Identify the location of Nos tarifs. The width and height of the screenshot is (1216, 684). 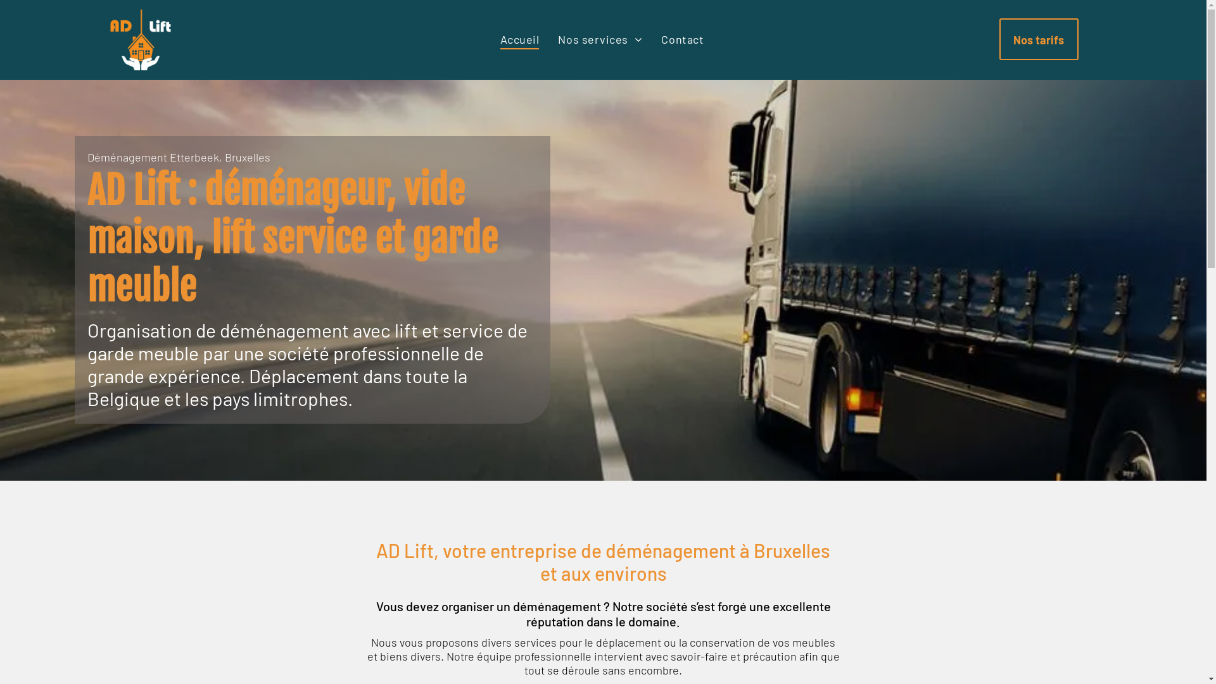
(1039, 39).